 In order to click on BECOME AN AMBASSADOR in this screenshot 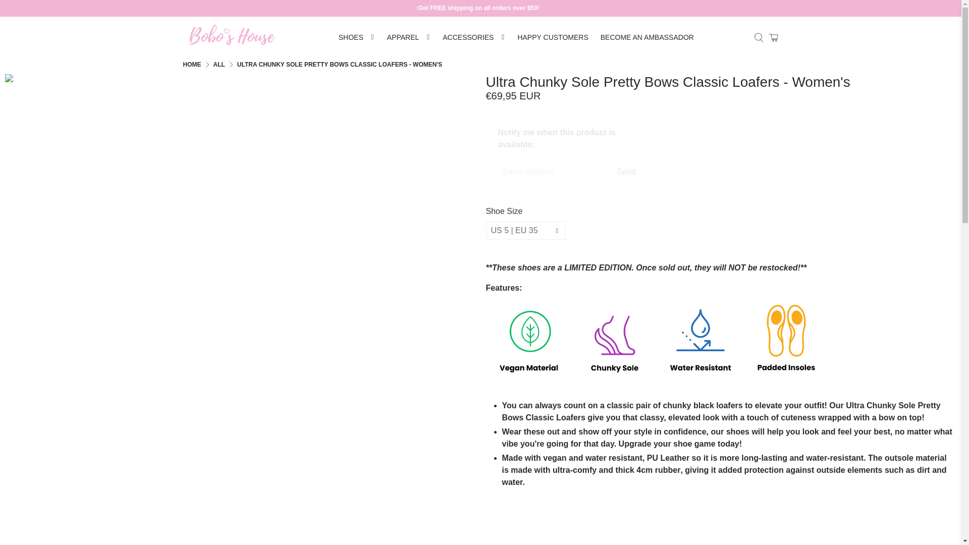, I will do `click(647, 37)`.